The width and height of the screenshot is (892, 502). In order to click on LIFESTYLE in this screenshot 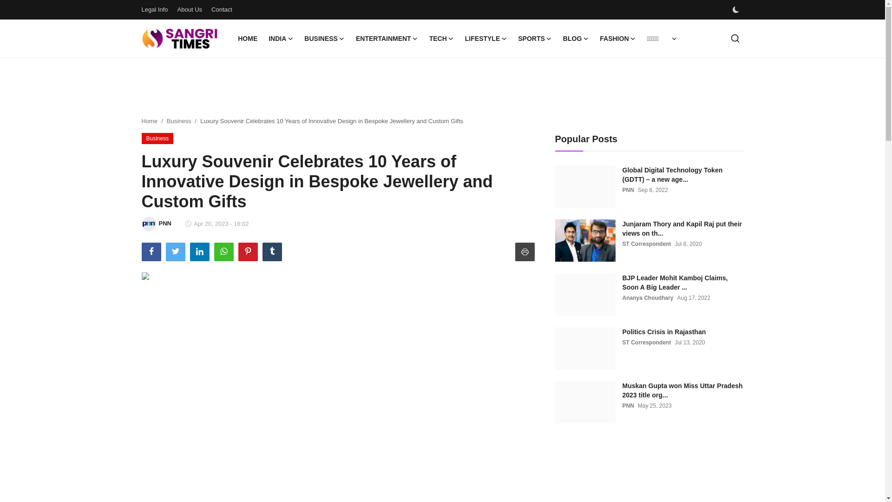, I will do `click(485, 39)`.